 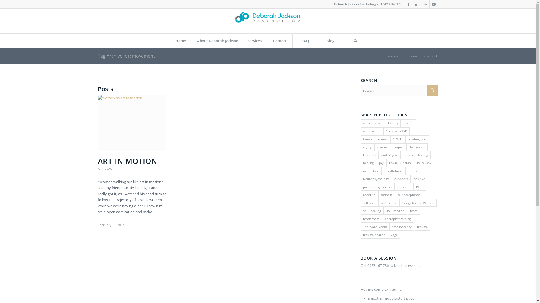 I want to click on Home, so click(x=180, y=41).